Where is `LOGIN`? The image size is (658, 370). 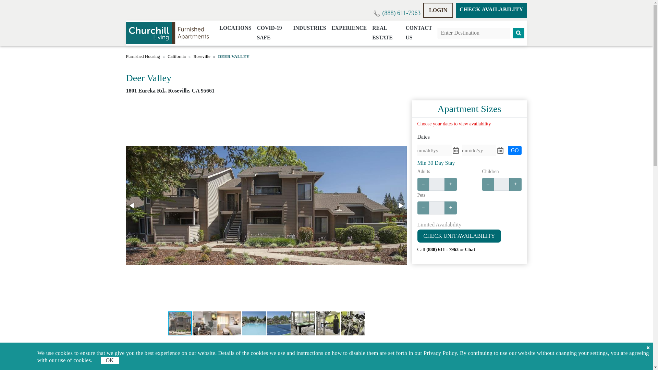
LOGIN is located at coordinates (438, 10).